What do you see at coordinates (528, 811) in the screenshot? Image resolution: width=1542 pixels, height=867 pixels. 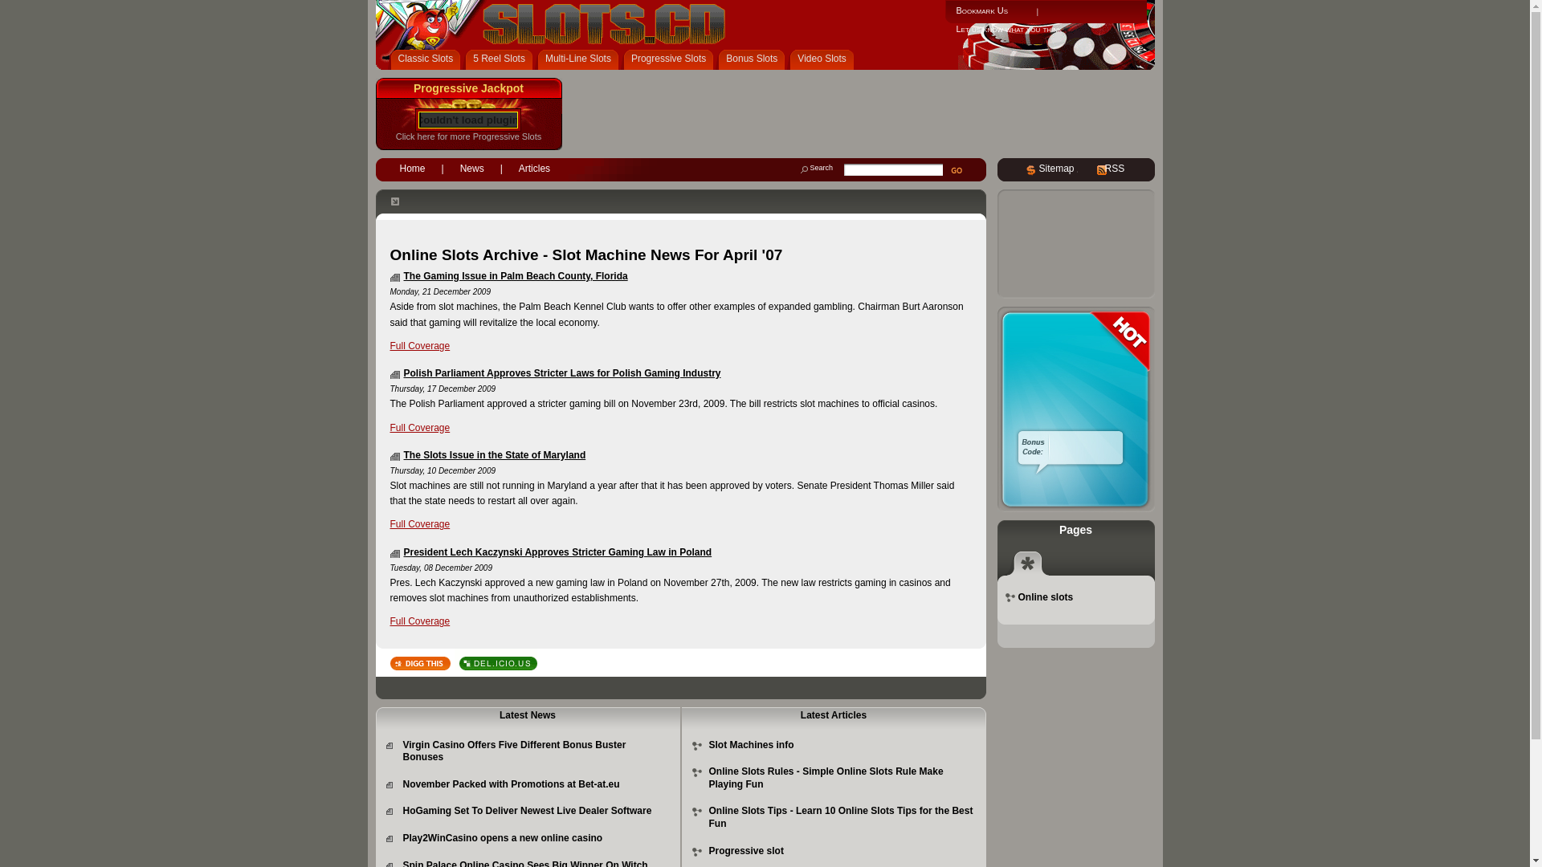 I see `HoGaming Set To Deliver Newest Live Dealer Software` at bounding box center [528, 811].